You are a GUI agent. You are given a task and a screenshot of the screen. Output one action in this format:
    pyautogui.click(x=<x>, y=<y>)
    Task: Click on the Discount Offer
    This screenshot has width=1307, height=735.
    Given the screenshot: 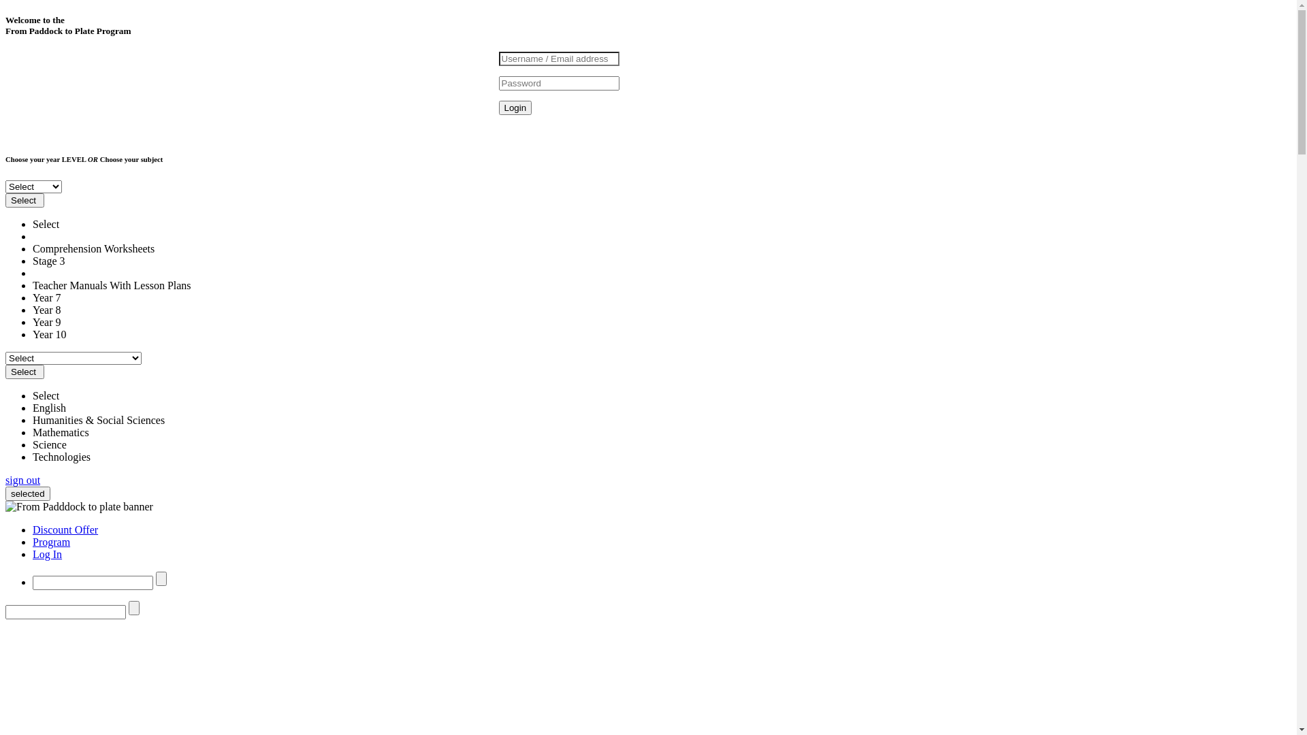 What is the action you would take?
    pyautogui.click(x=65, y=529)
    